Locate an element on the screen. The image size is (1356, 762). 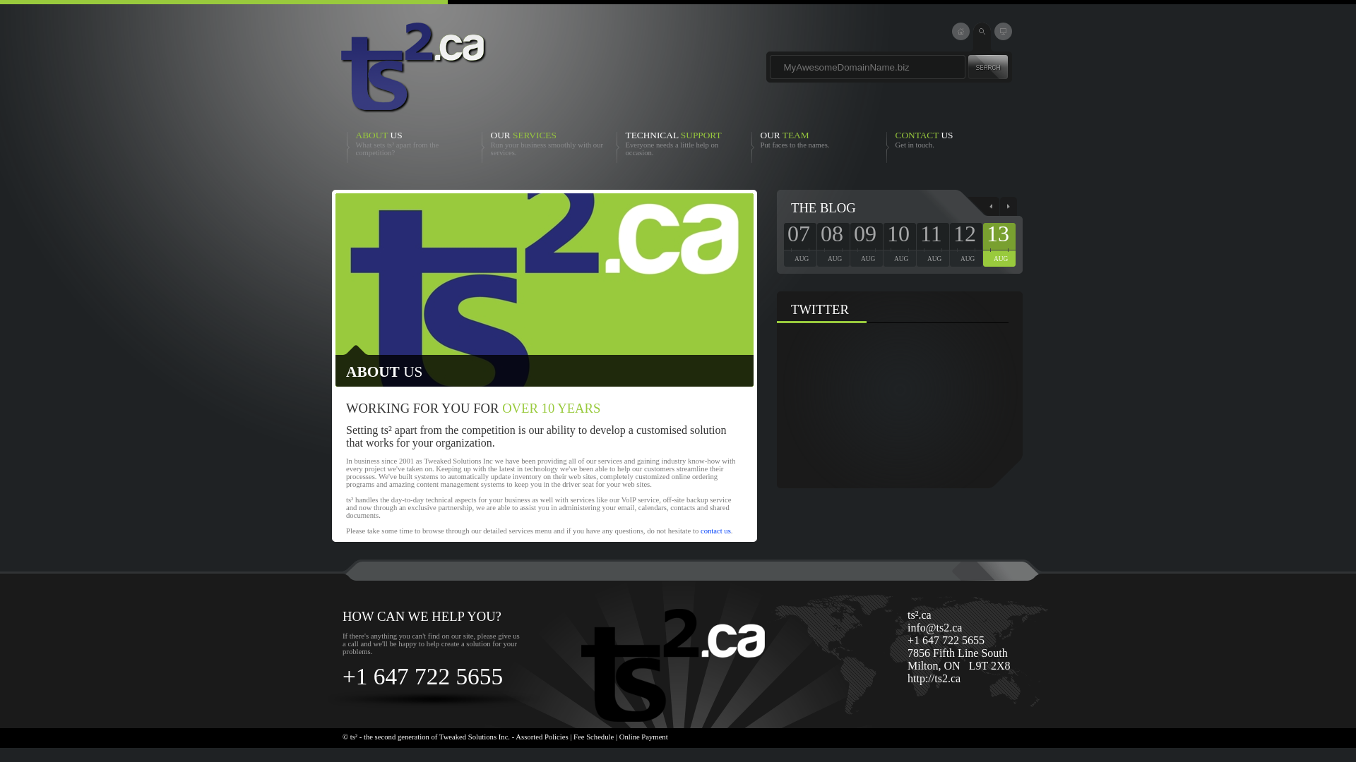
search is located at coordinates (987, 66).